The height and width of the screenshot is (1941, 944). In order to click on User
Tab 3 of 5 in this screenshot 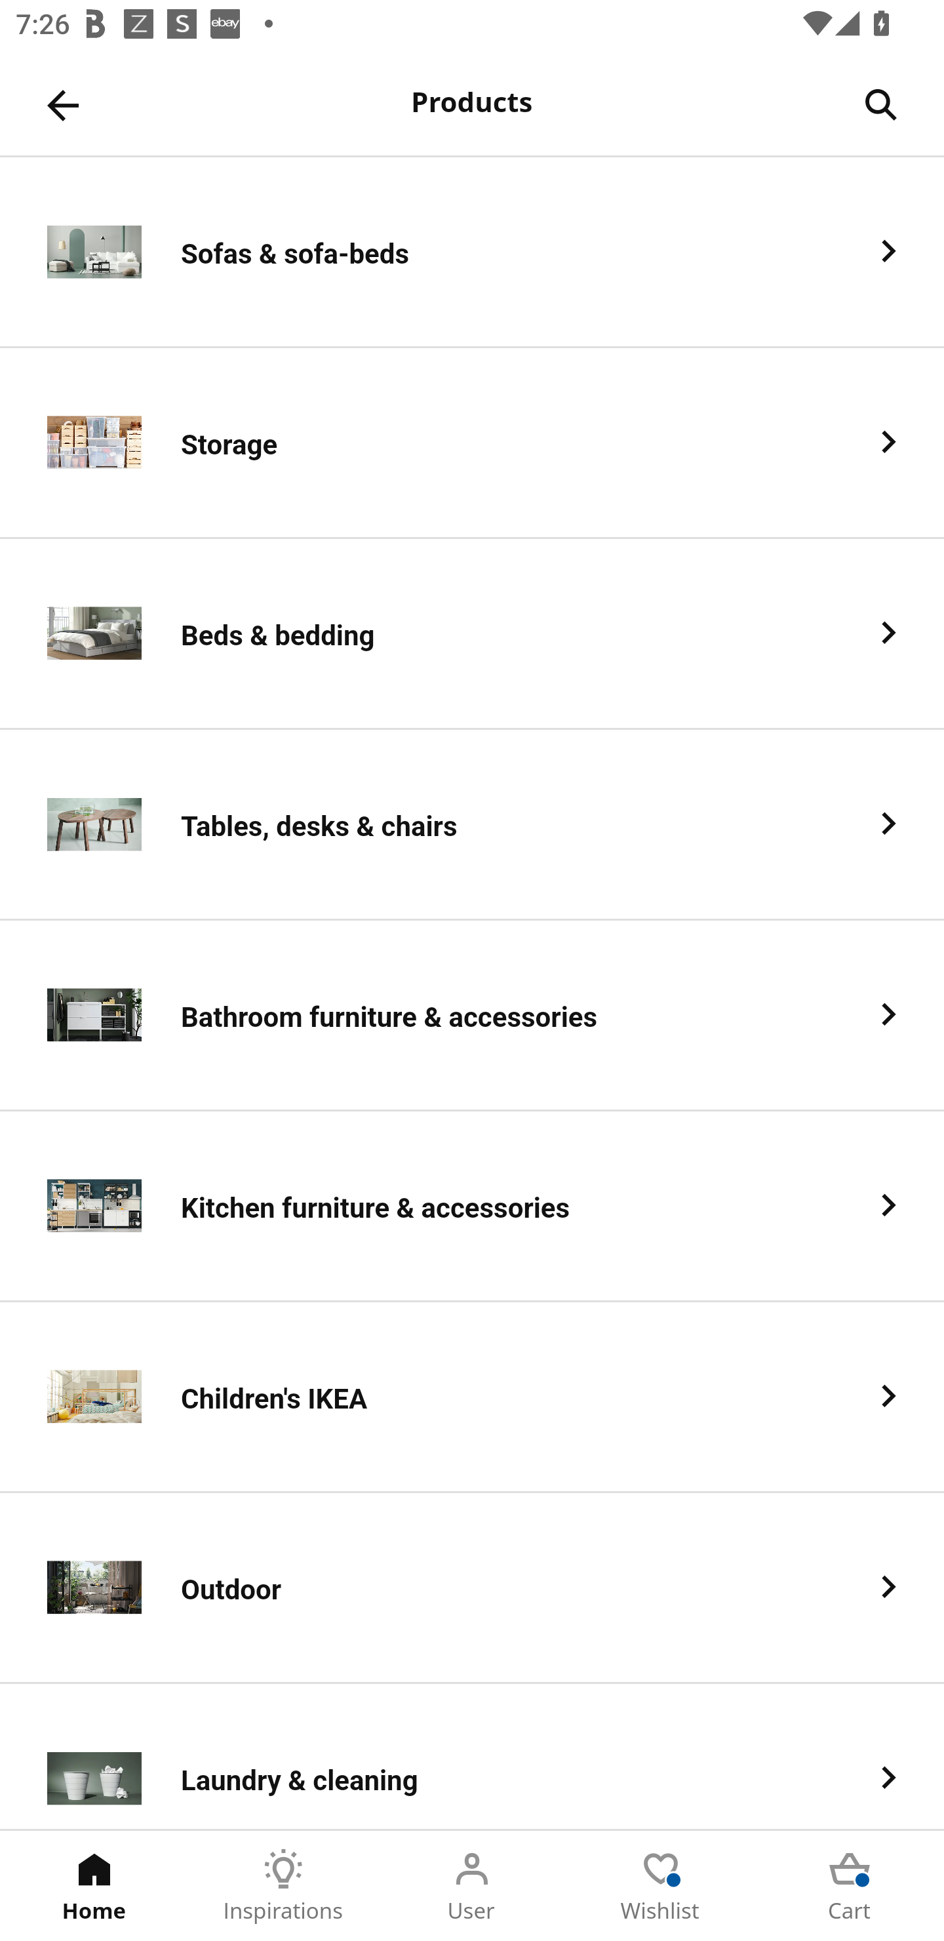, I will do `click(472, 1886)`.